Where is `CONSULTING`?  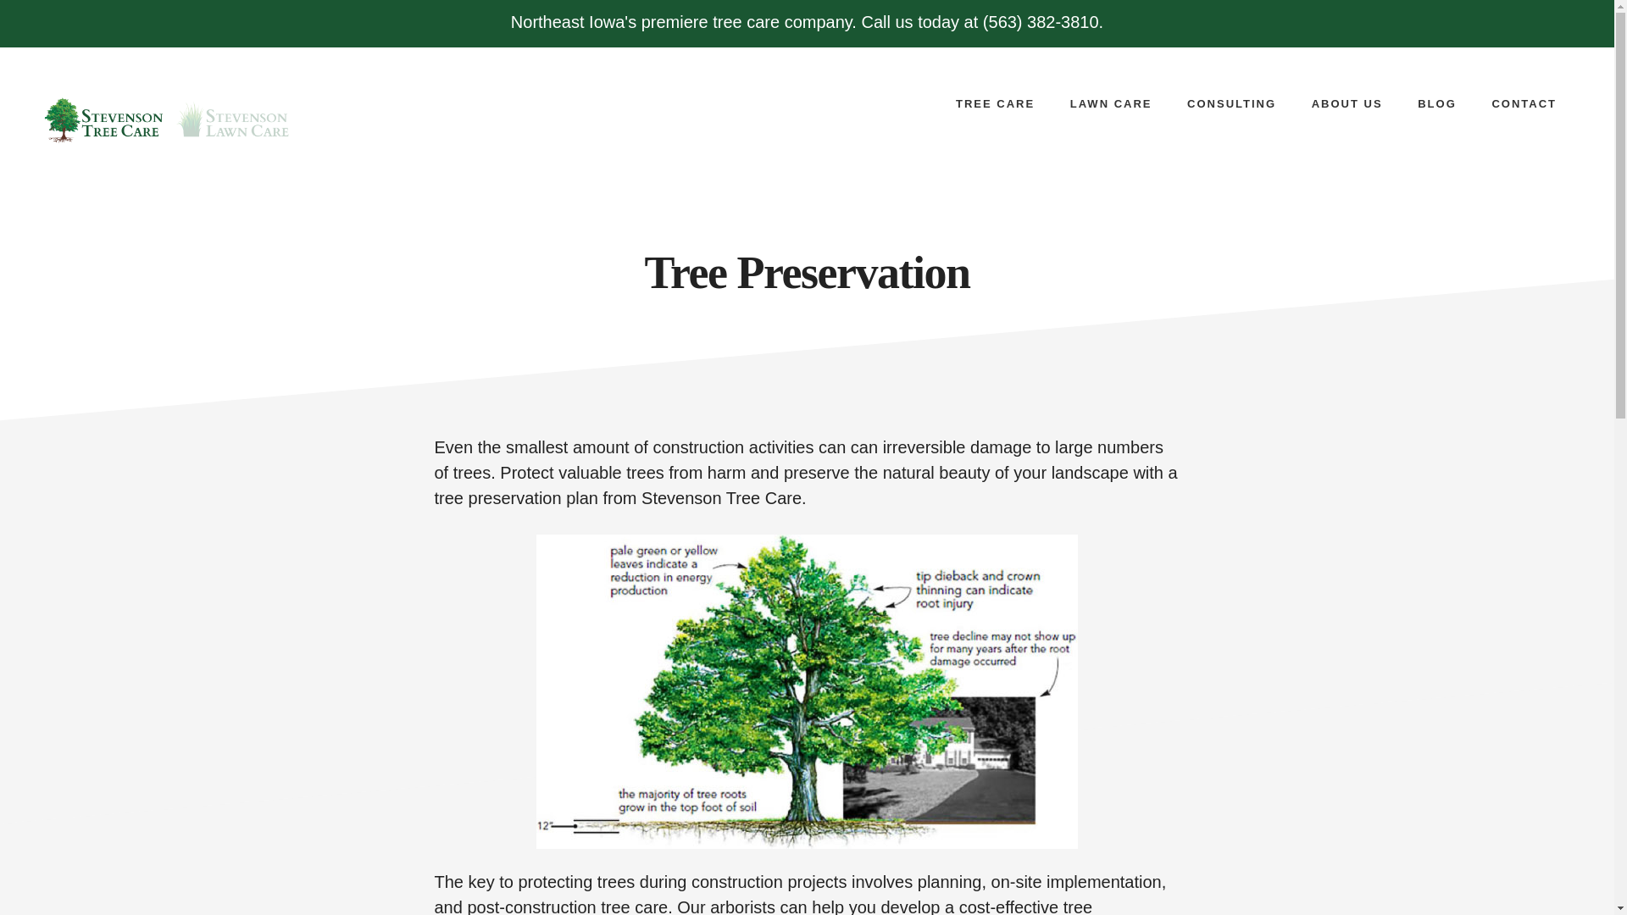
CONSULTING is located at coordinates (1231, 103).